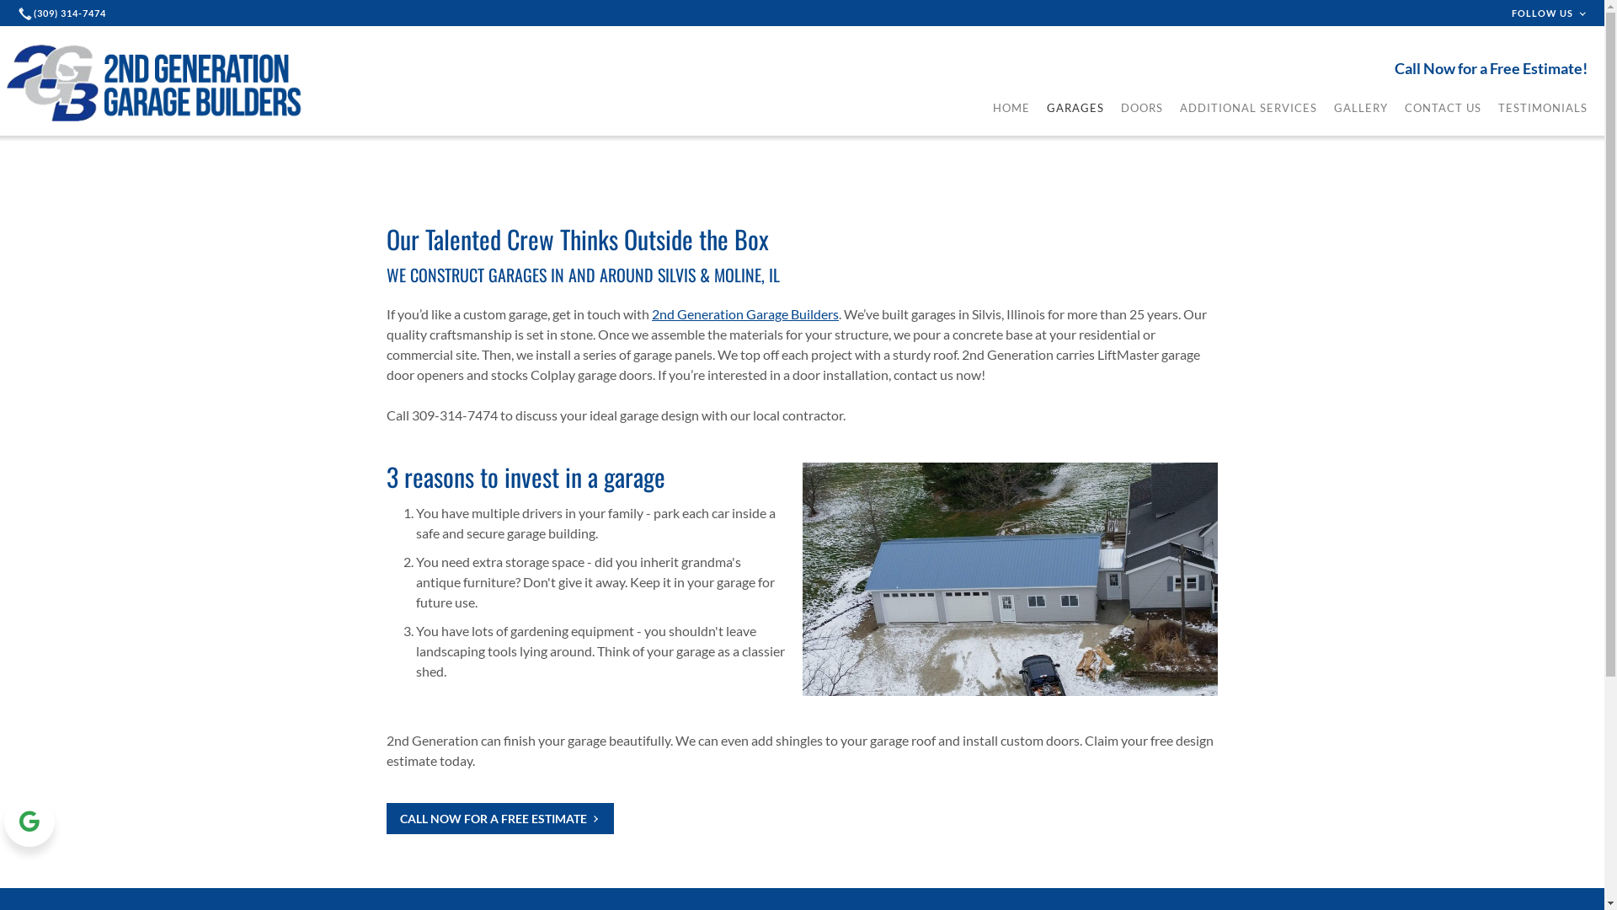  I want to click on Call Now for a Free Estimate!, so click(1499, 68).